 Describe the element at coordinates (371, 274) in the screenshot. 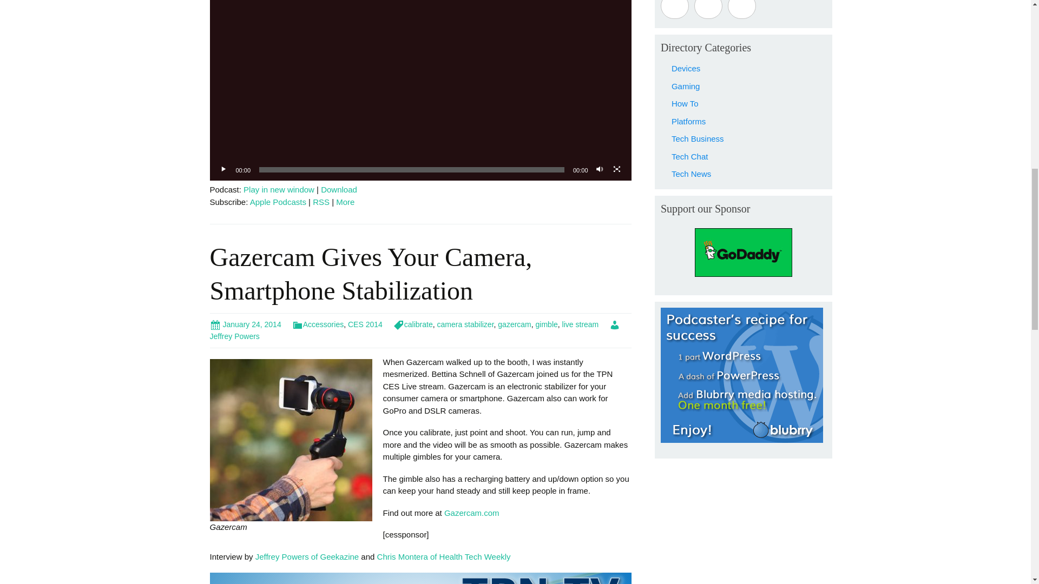

I see `Gazercam Gives Your Camera, Smartphone Stabilization` at that location.